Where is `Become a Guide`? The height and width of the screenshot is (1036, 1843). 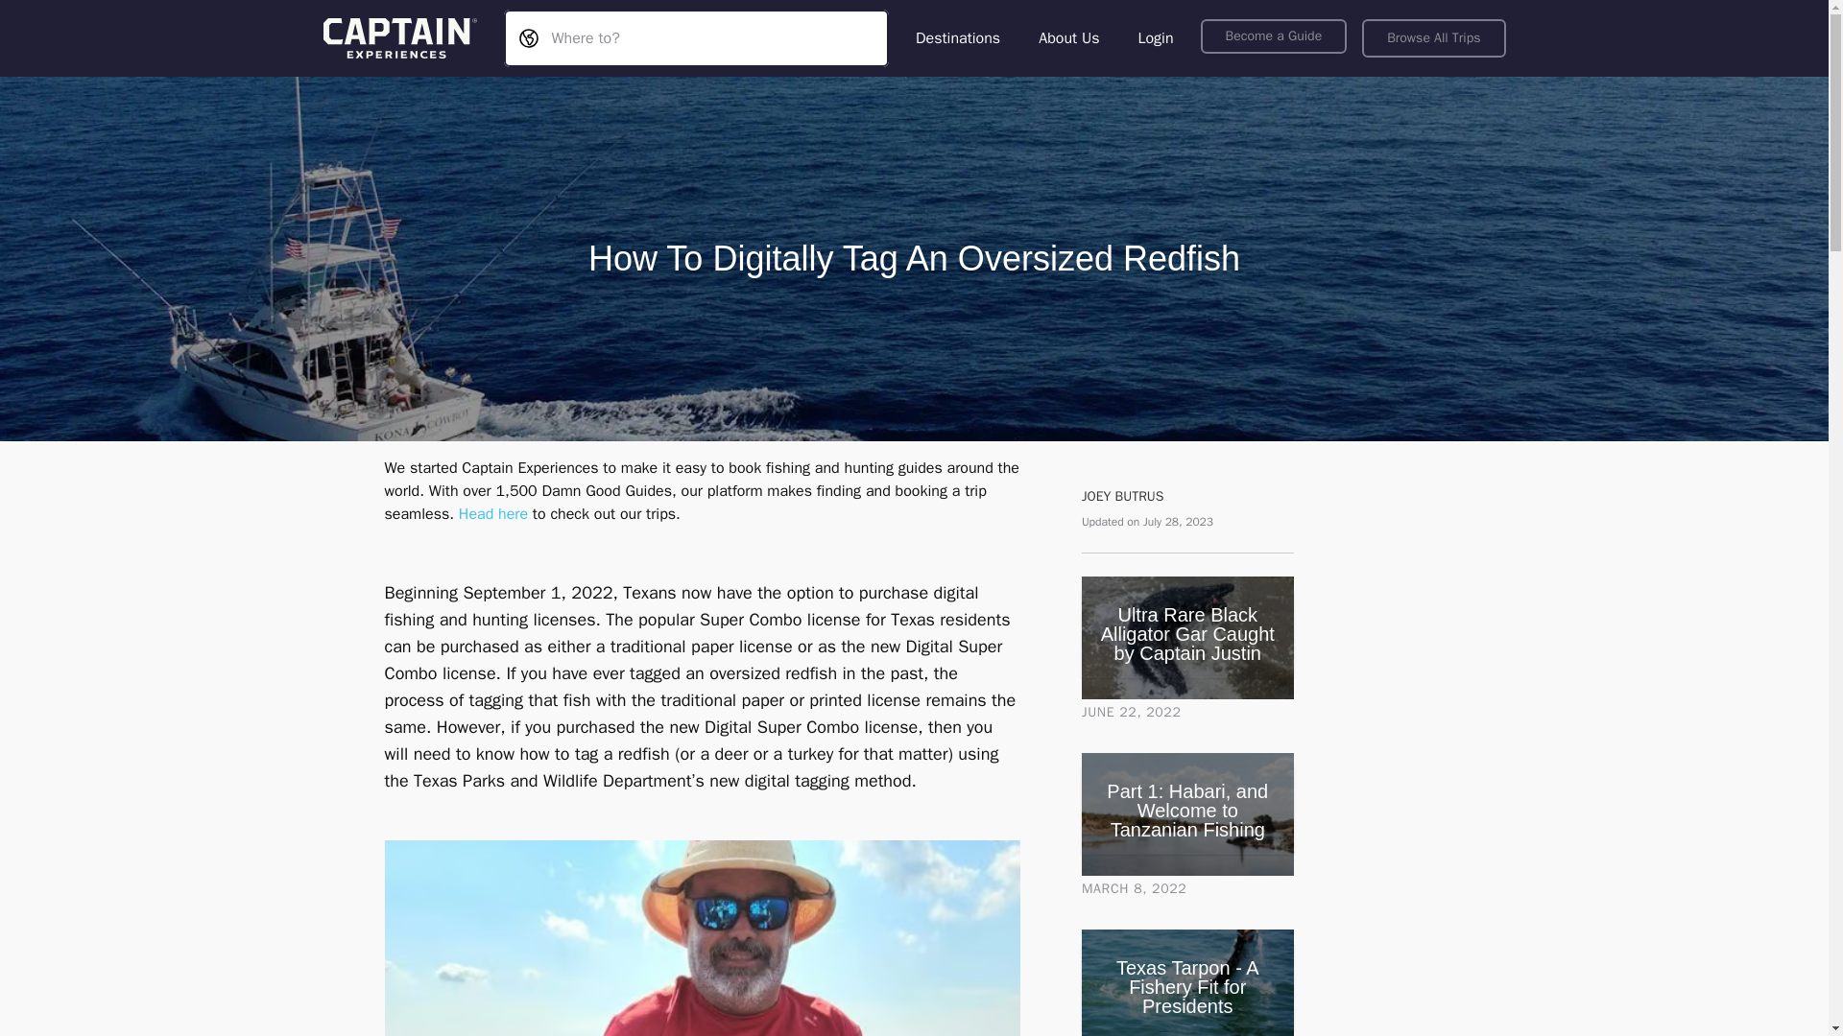
Become a Guide is located at coordinates (1274, 36).